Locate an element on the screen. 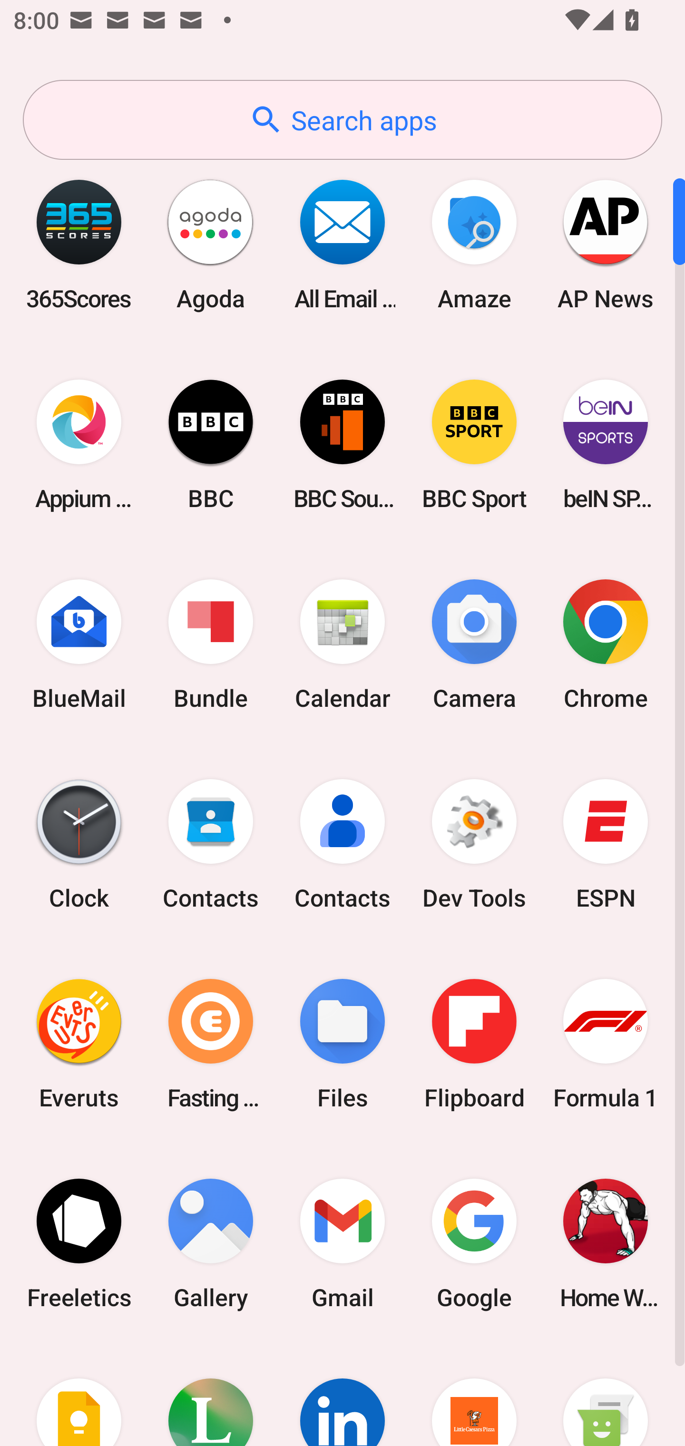 Image resolution: width=685 pixels, height=1446 pixels. Dev Tools is located at coordinates (474, 844).